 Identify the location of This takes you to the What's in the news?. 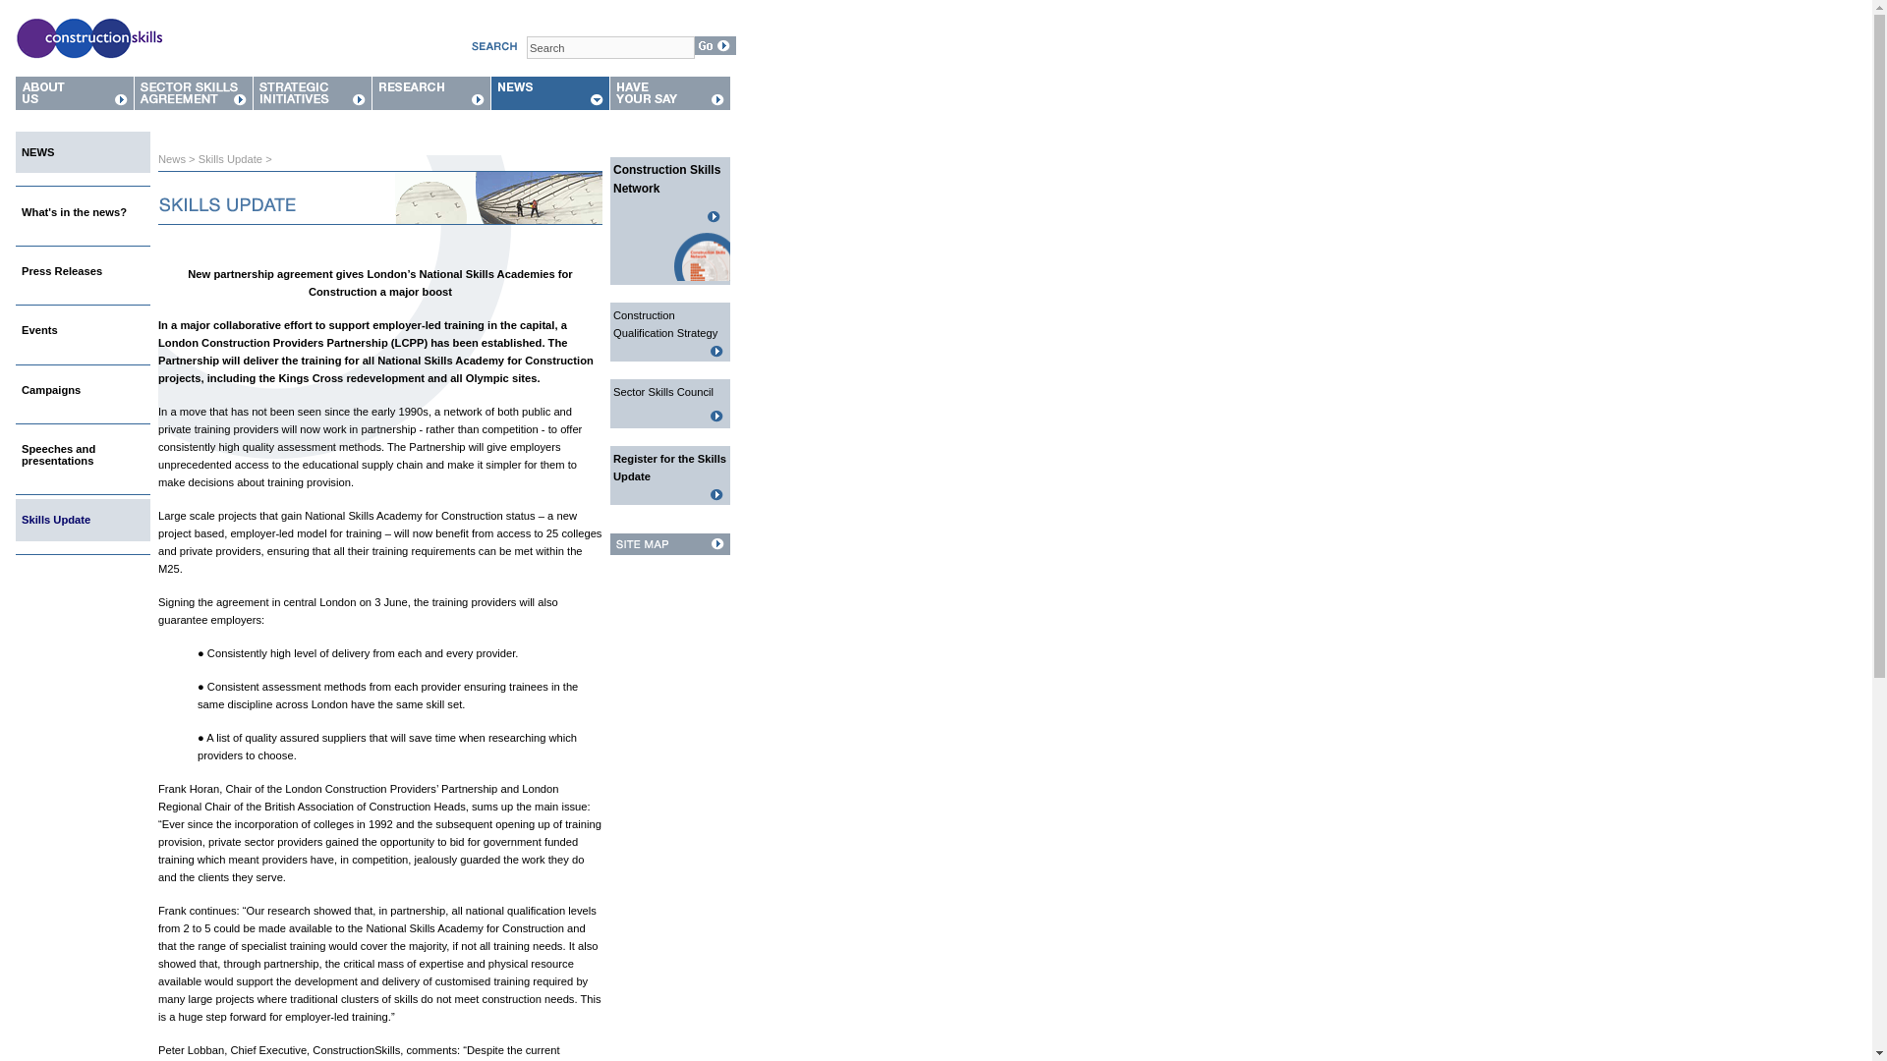
(73, 212).